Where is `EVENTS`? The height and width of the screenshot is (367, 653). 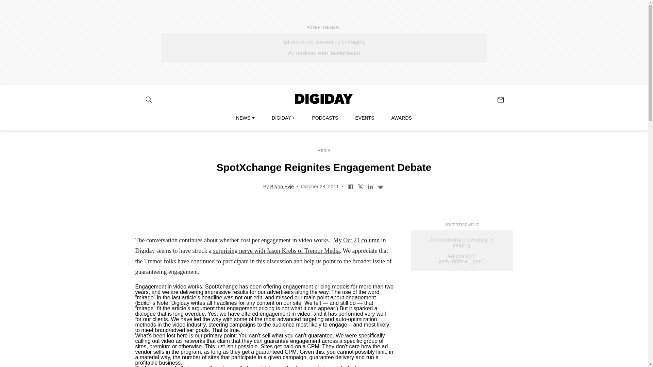 EVENTS is located at coordinates (365, 118).